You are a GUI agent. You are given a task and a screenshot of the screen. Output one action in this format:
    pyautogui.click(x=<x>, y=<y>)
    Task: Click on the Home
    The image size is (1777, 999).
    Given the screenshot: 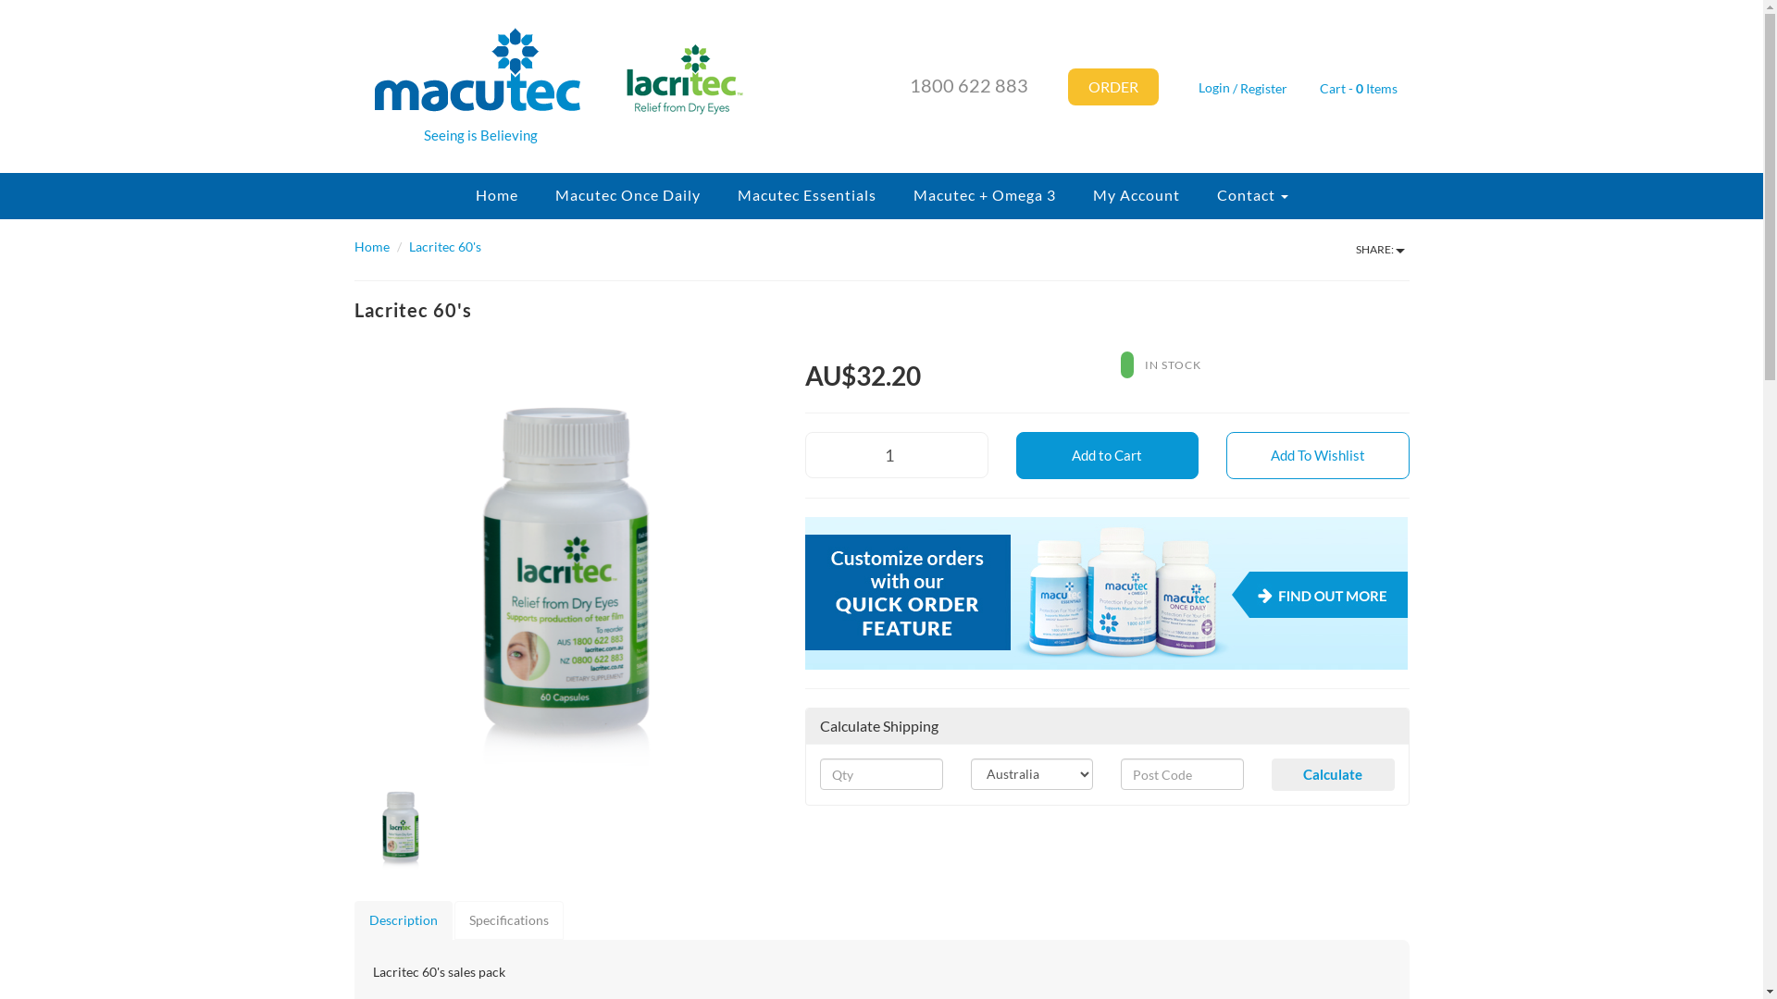 What is the action you would take?
    pyautogui.click(x=496, y=196)
    